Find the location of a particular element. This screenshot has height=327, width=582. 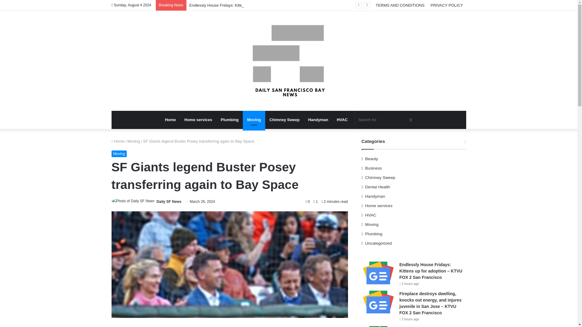

Home is located at coordinates (170, 120).